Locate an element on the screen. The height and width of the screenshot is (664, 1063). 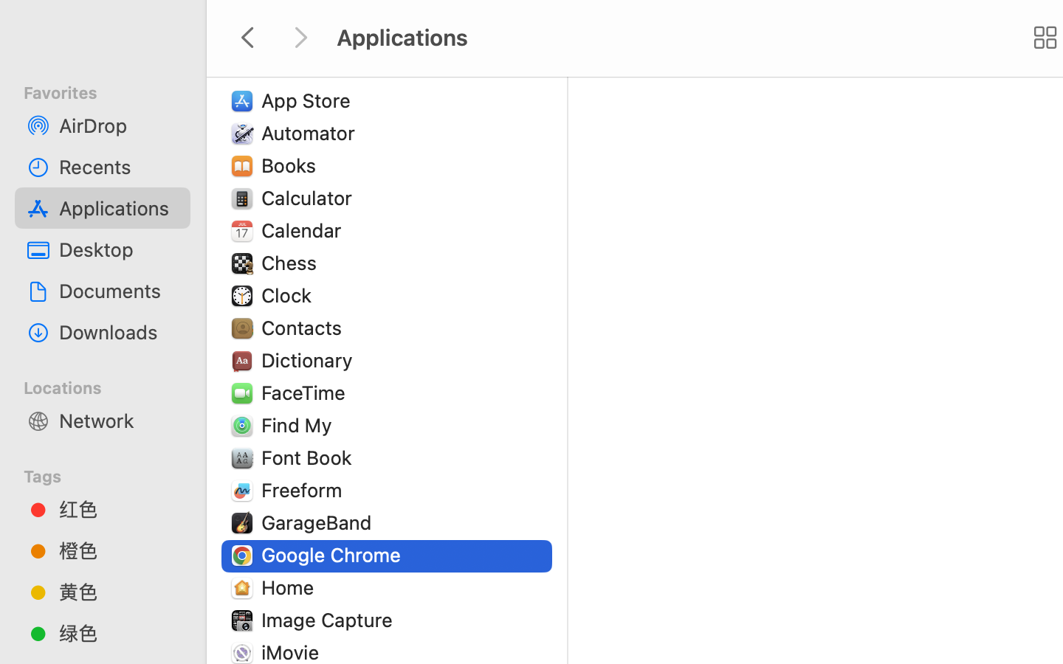
Applications is located at coordinates (119, 208).